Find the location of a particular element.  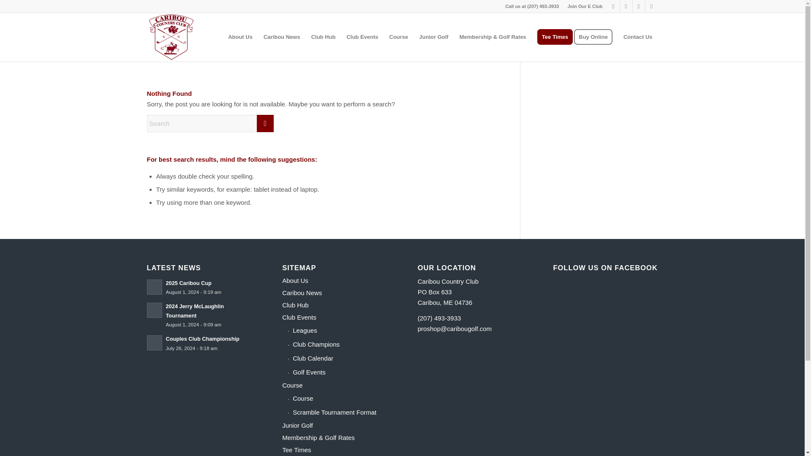

Read: Couples Club Championship is located at coordinates (202, 339).